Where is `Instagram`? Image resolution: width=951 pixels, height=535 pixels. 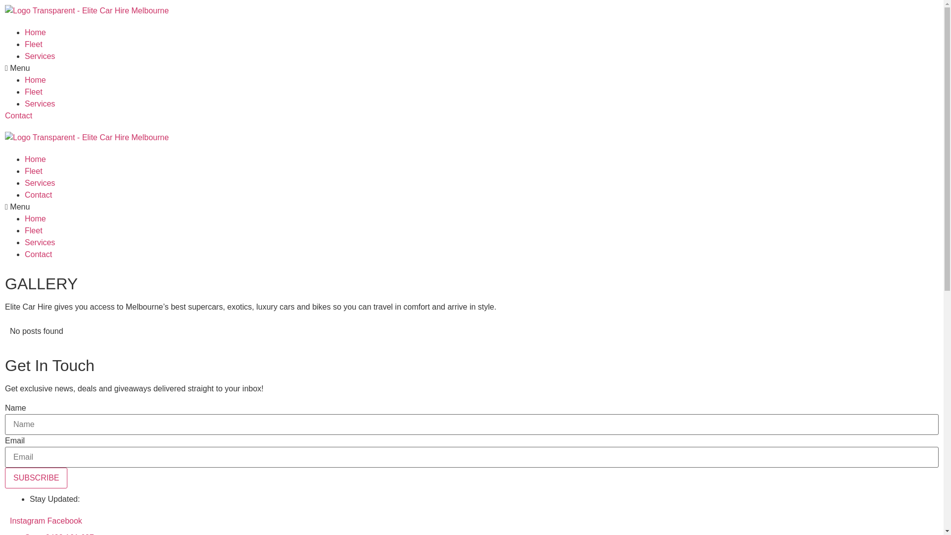 Instagram is located at coordinates (29, 521).